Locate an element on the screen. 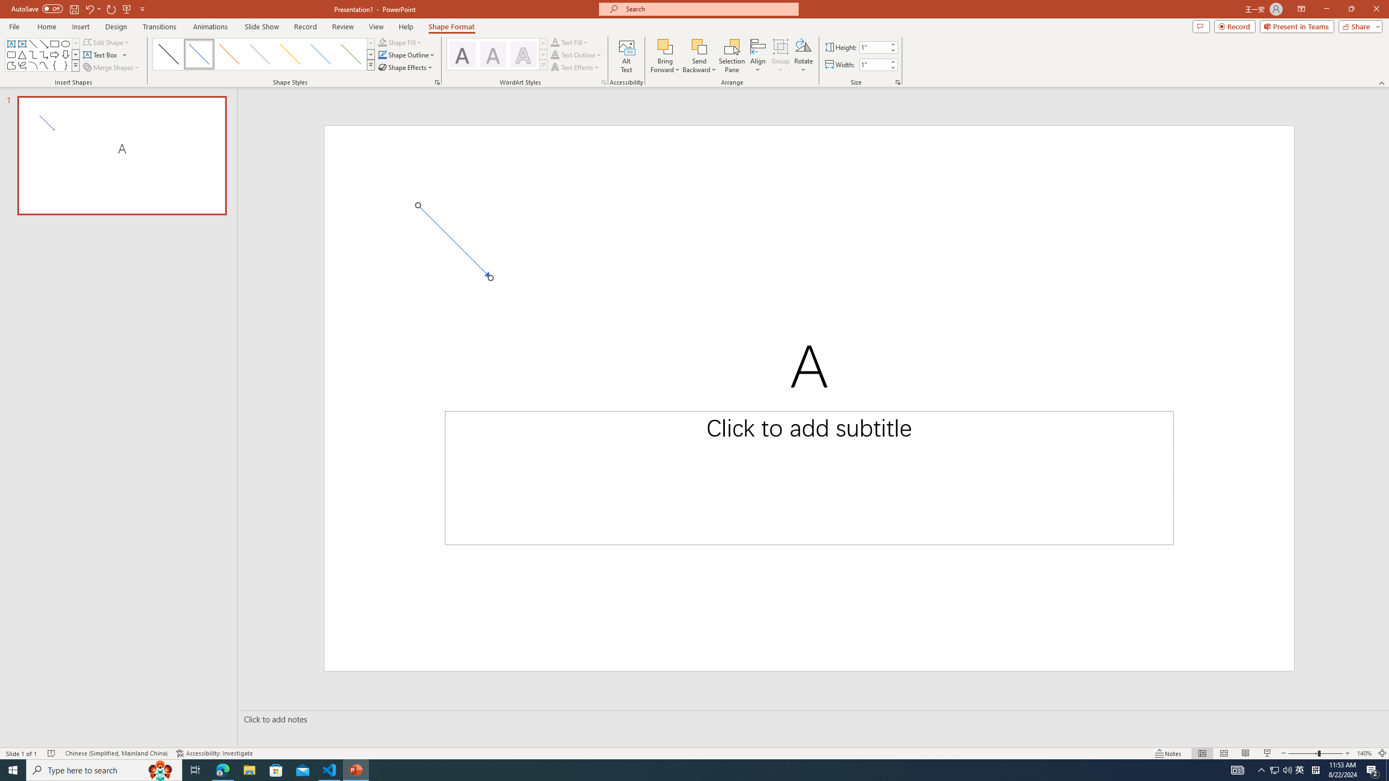 Image resolution: width=1389 pixels, height=781 pixels. Merge Shapes is located at coordinates (112, 67).